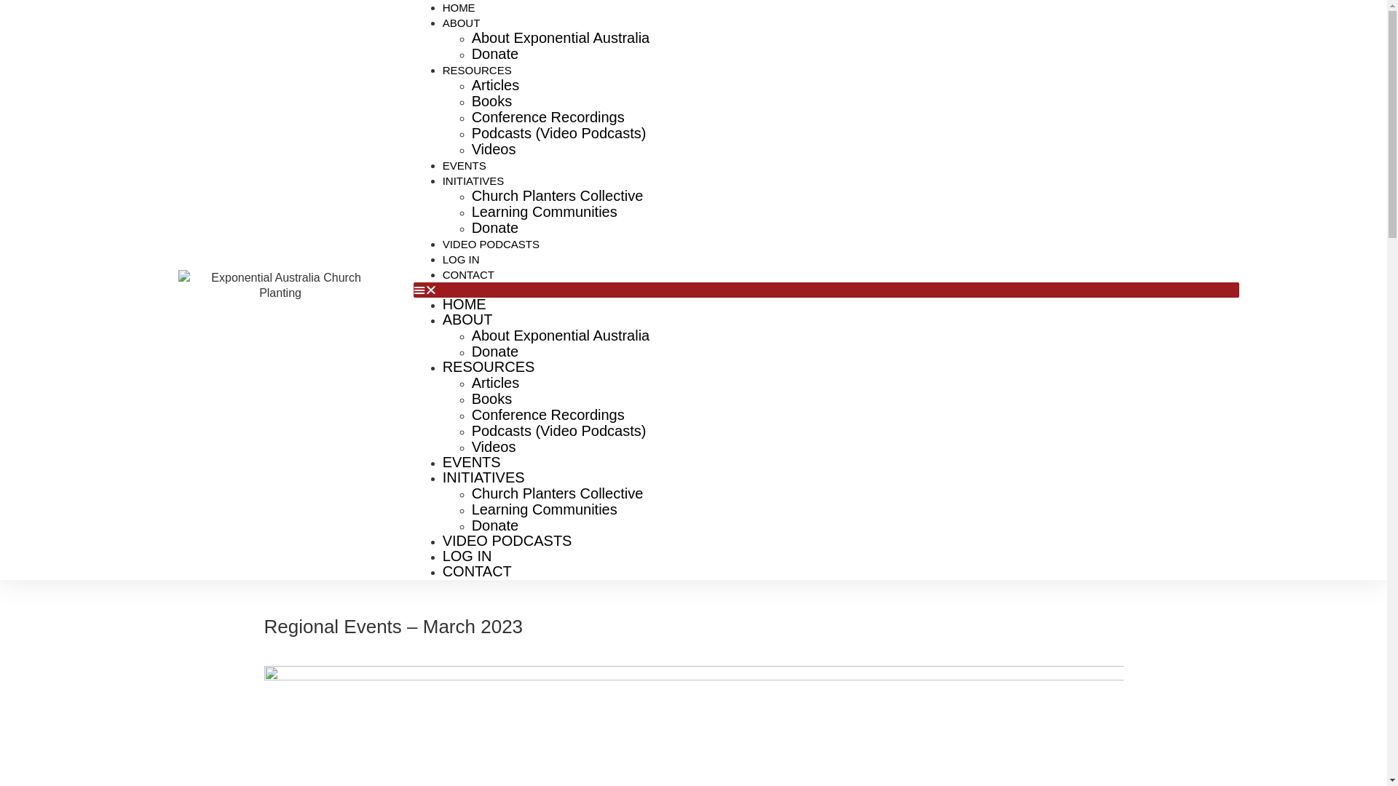 The image size is (1398, 786). What do you see at coordinates (494, 149) in the screenshot?
I see `Videos` at bounding box center [494, 149].